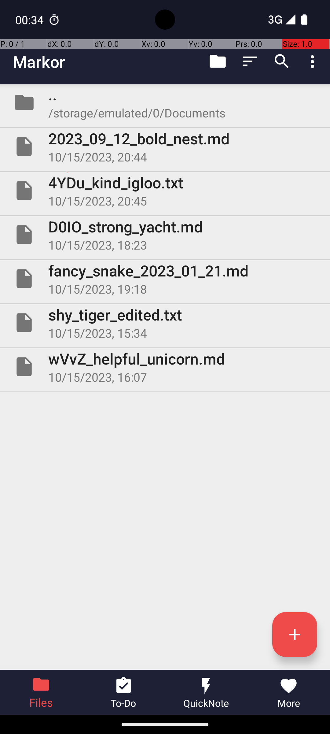 Image resolution: width=330 pixels, height=734 pixels. I want to click on 00:34, so click(30, 20).